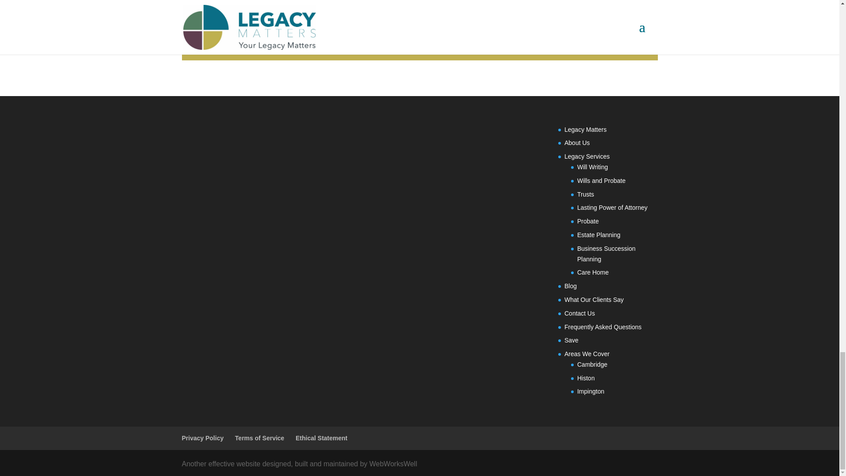  Describe the element at coordinates (612, 208) in the screenshot. I see `Lasting Power of Attorney` at that location.